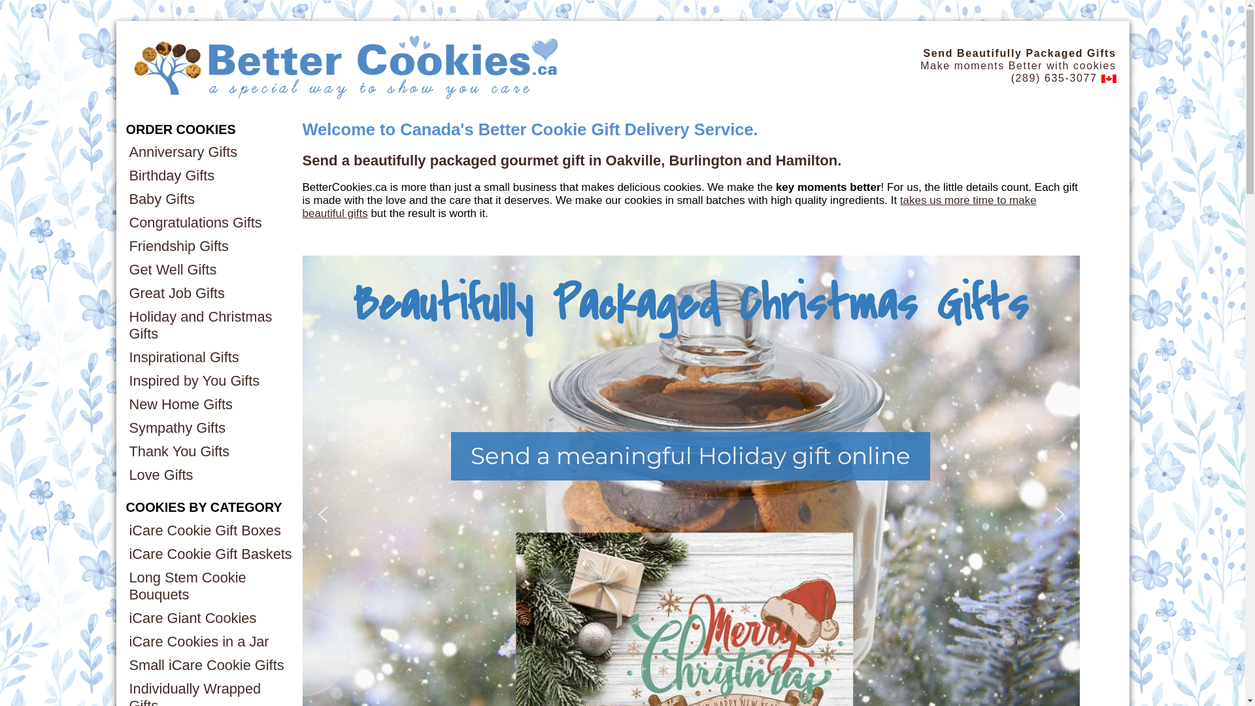 The height and width of the screenshot is (706, 1255). Describe the element at coordinates (210, 152) in the screenshot. I see `Anniversary Gifts` at that location.